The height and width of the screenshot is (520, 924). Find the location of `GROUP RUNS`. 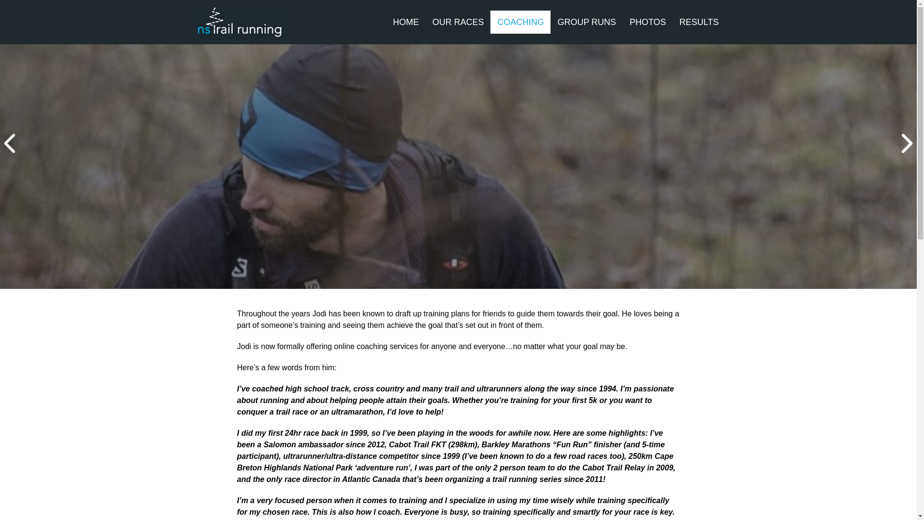

GROUP RUNS is located at coordinates (587, 22).